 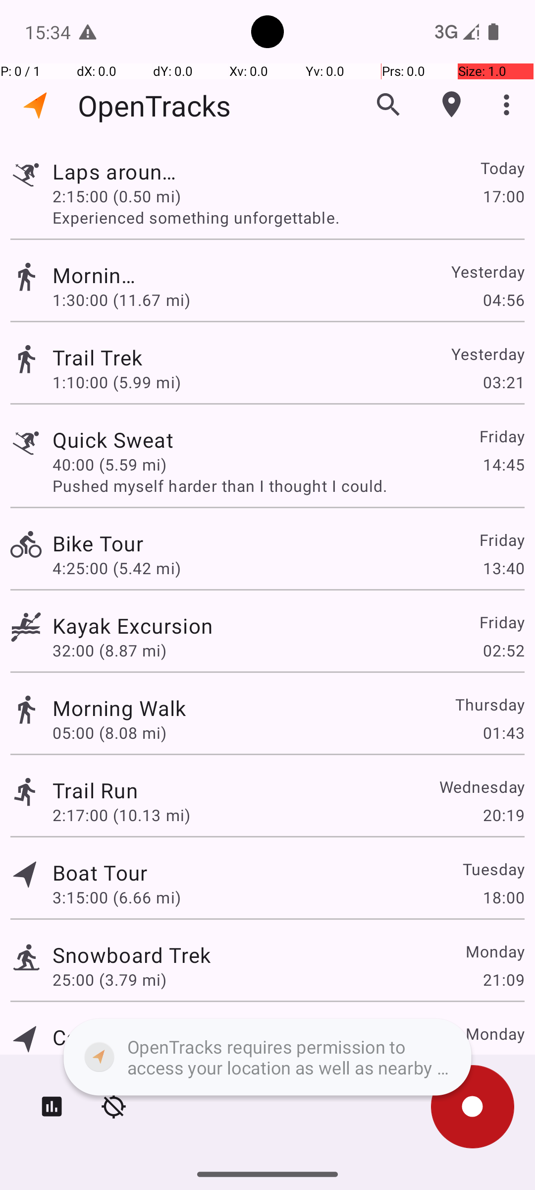 I want to click on 05:00 (8.08 mi), so click(x=109, y=733).